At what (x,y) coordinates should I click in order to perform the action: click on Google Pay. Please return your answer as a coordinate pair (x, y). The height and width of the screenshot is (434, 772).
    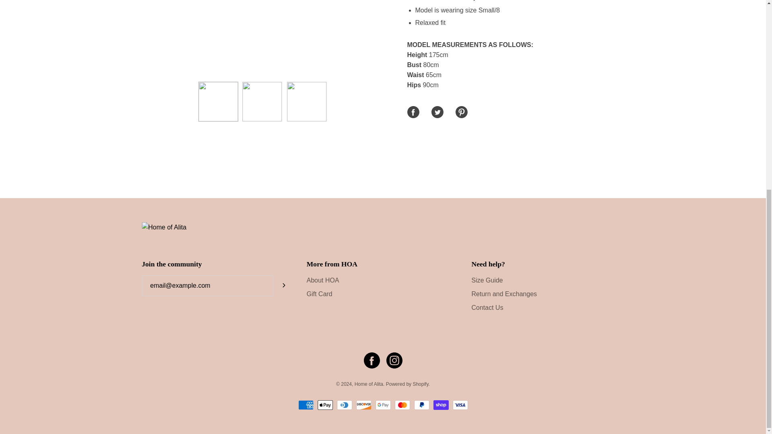
    Looking at the image, I should click on (383, 405).